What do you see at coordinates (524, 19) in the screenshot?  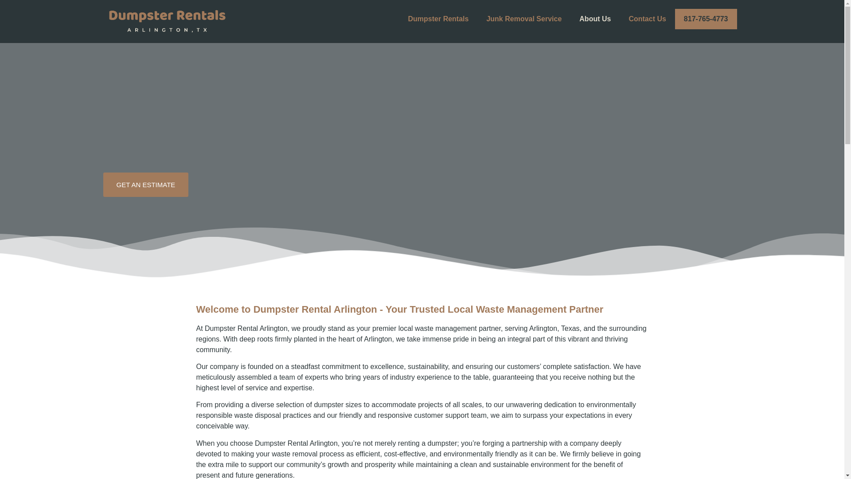 I see `Junk Removal Service` at bounding box center [524, 19].